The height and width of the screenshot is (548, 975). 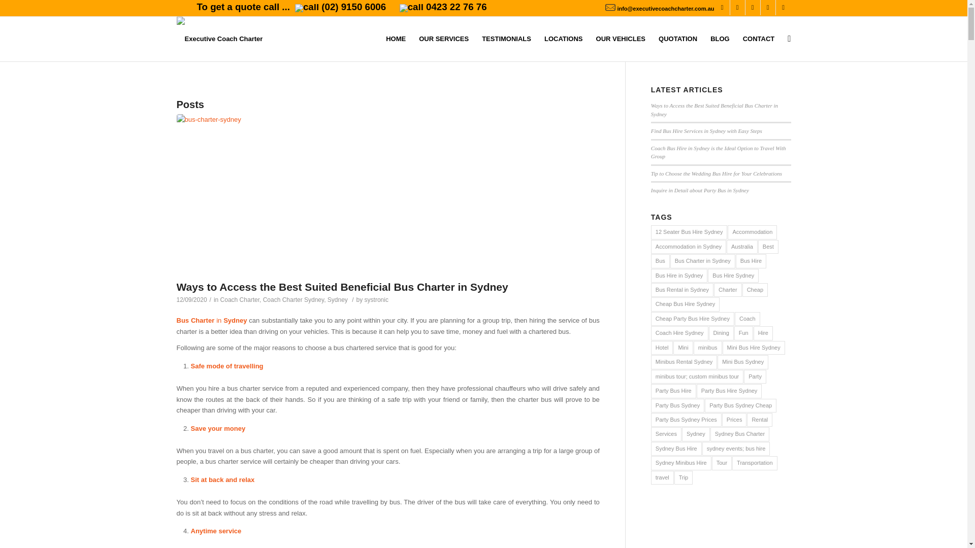 I want to click on Hotel, so click(x=662, y=348).